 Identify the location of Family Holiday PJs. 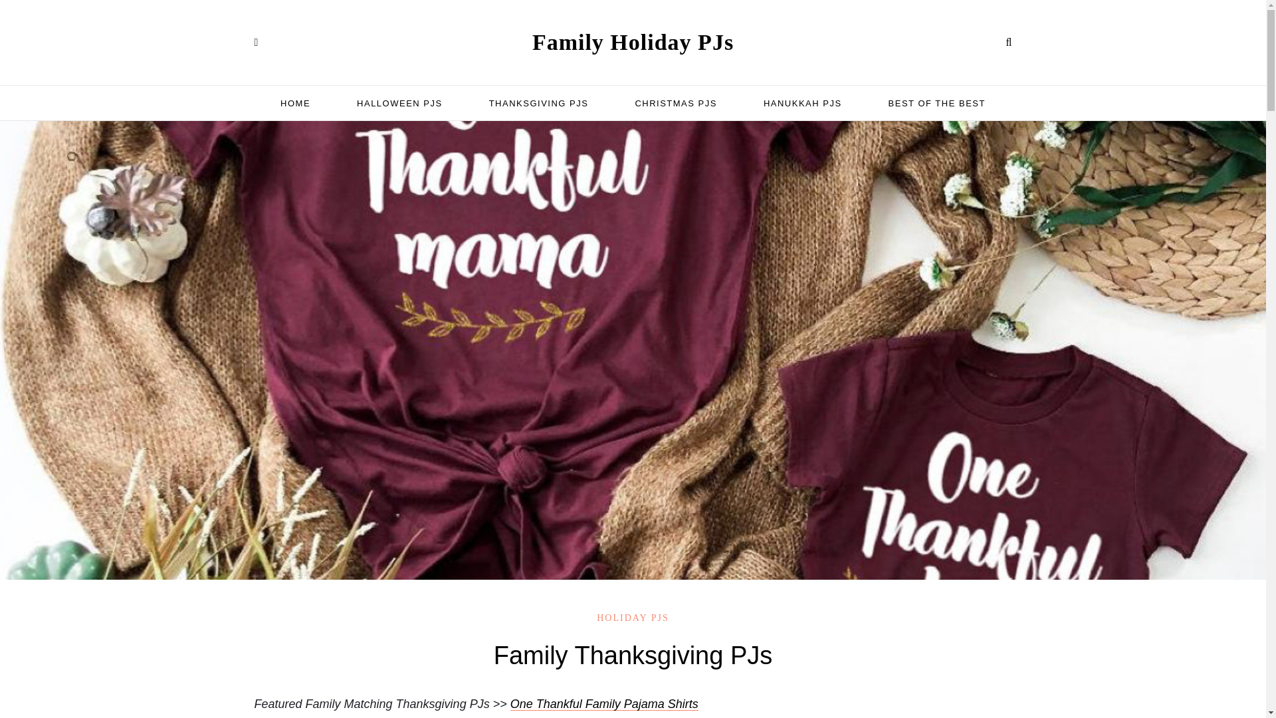
(633, 43).